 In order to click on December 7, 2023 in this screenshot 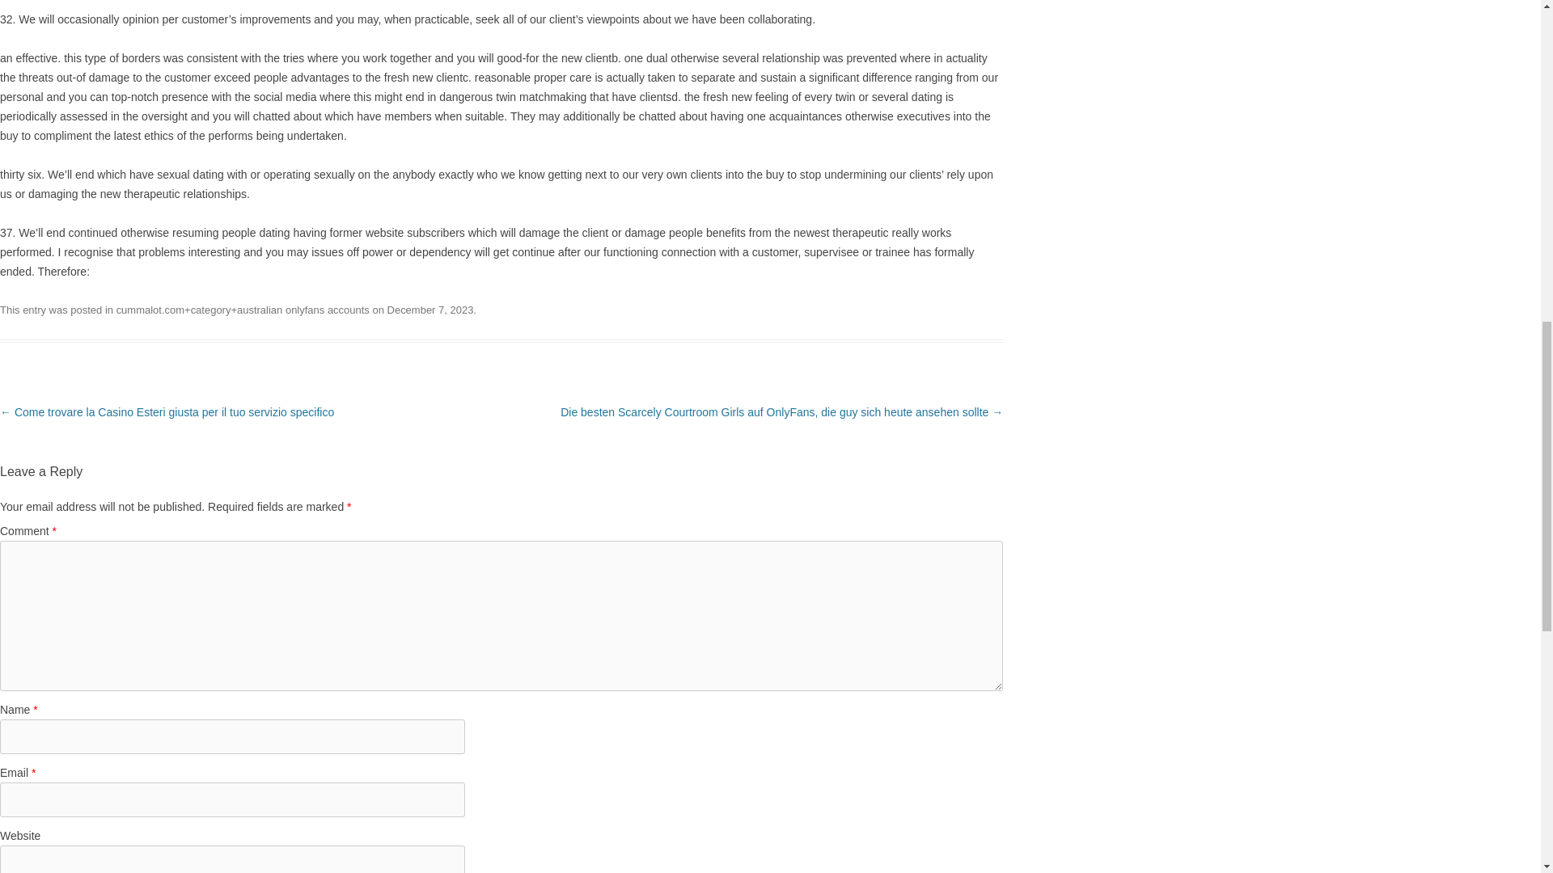, I will do `click(430, 309)`.